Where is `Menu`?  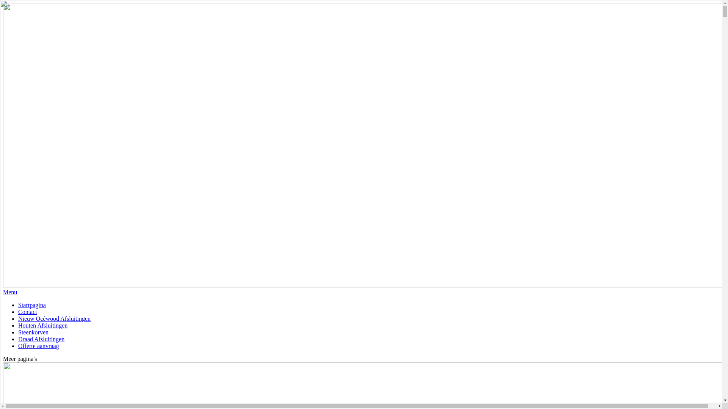
Menu is located at coordinates (10, 292).